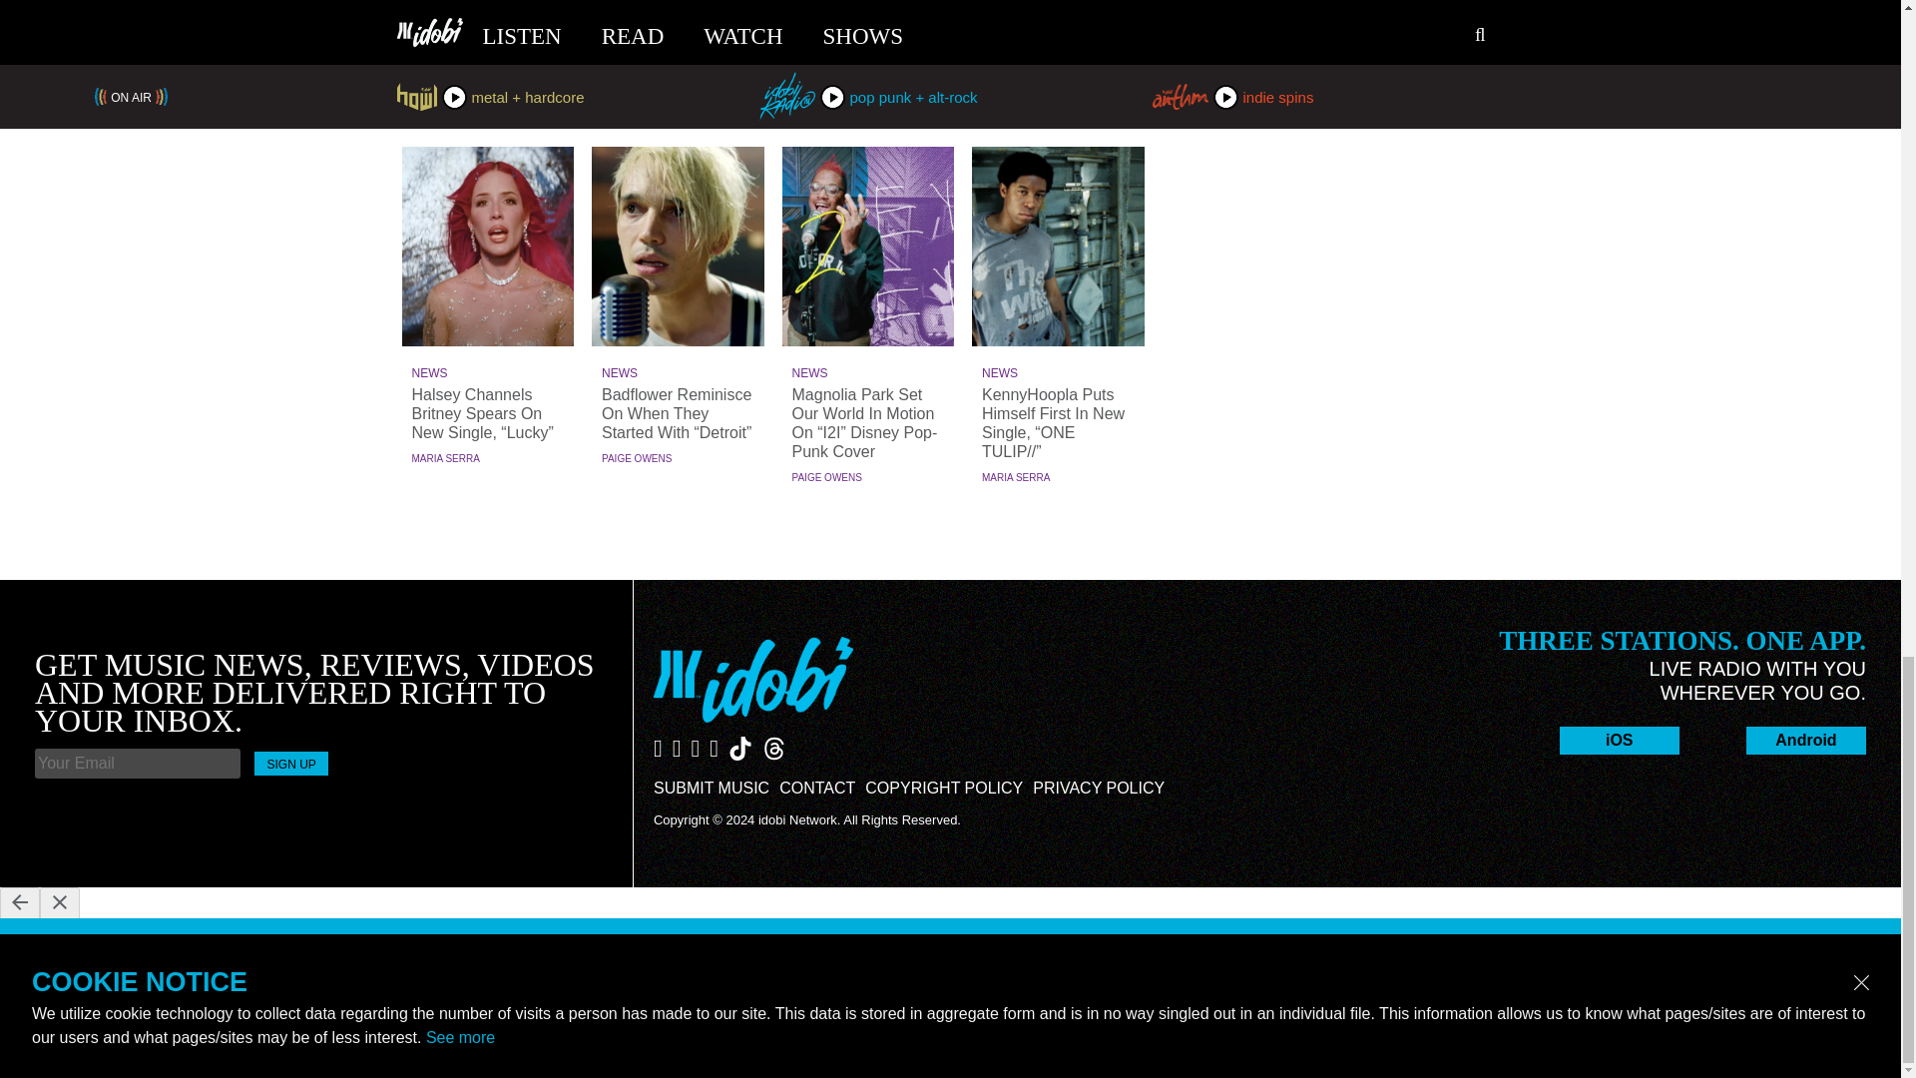  Describe the element at coordinates (445, 458) in the screenshot. I see `Maria Serra` at that location.